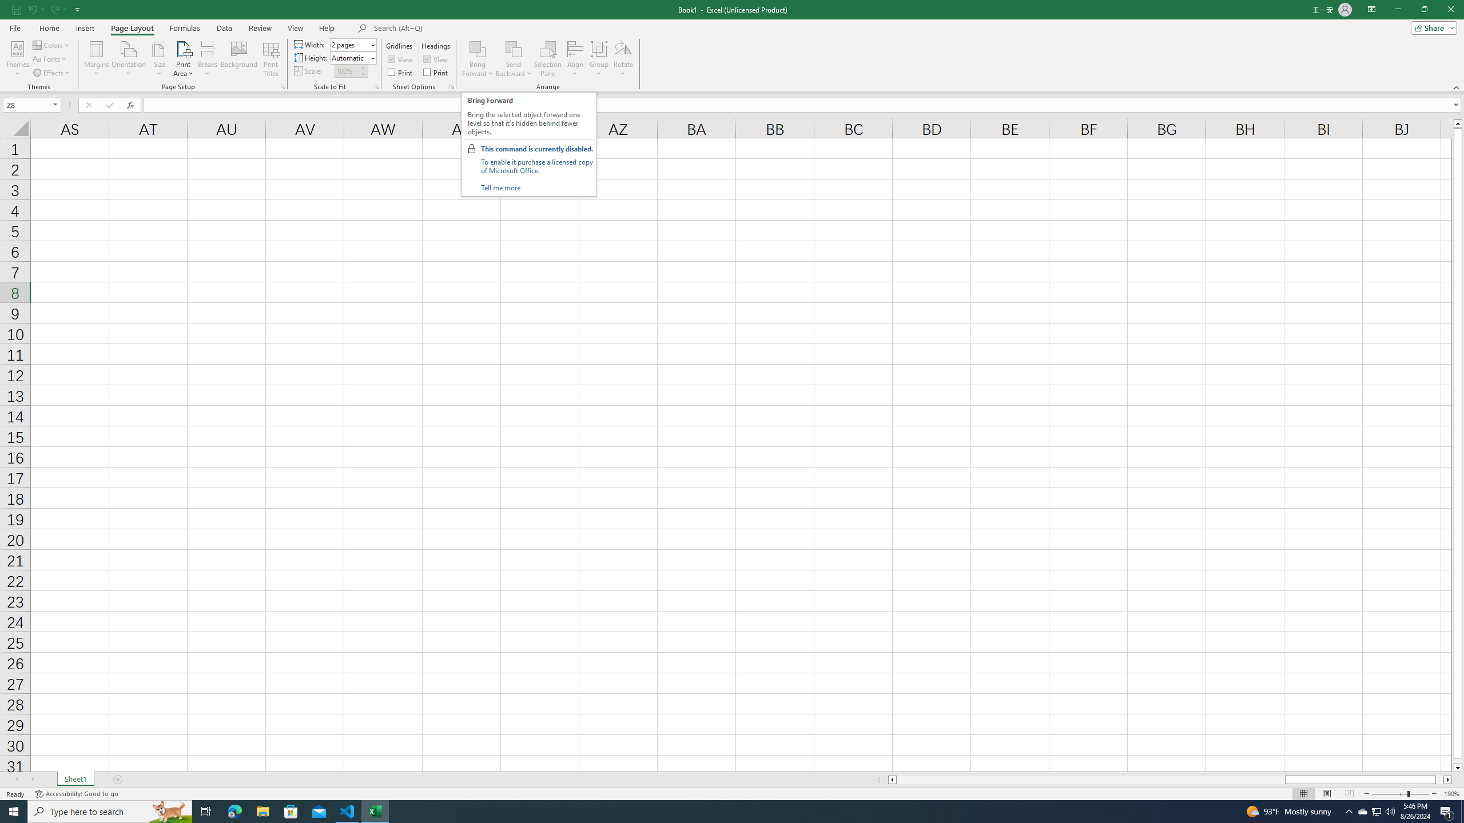 Image resolution: width=1464 pixels, height=823 pixels. Describe the element at coordinates (51, 73) in the screenshot. I see `Effects` at that location.